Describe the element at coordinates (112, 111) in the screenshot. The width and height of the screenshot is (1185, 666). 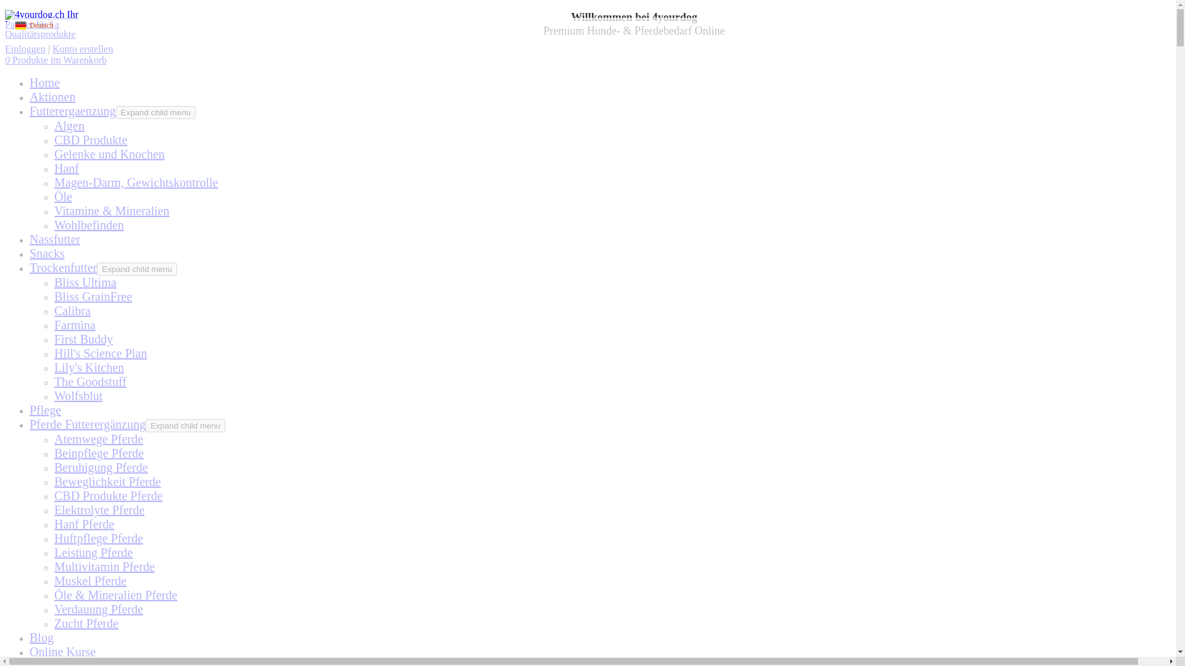
I see `FutterergaenzungExpand child menu` at that location.